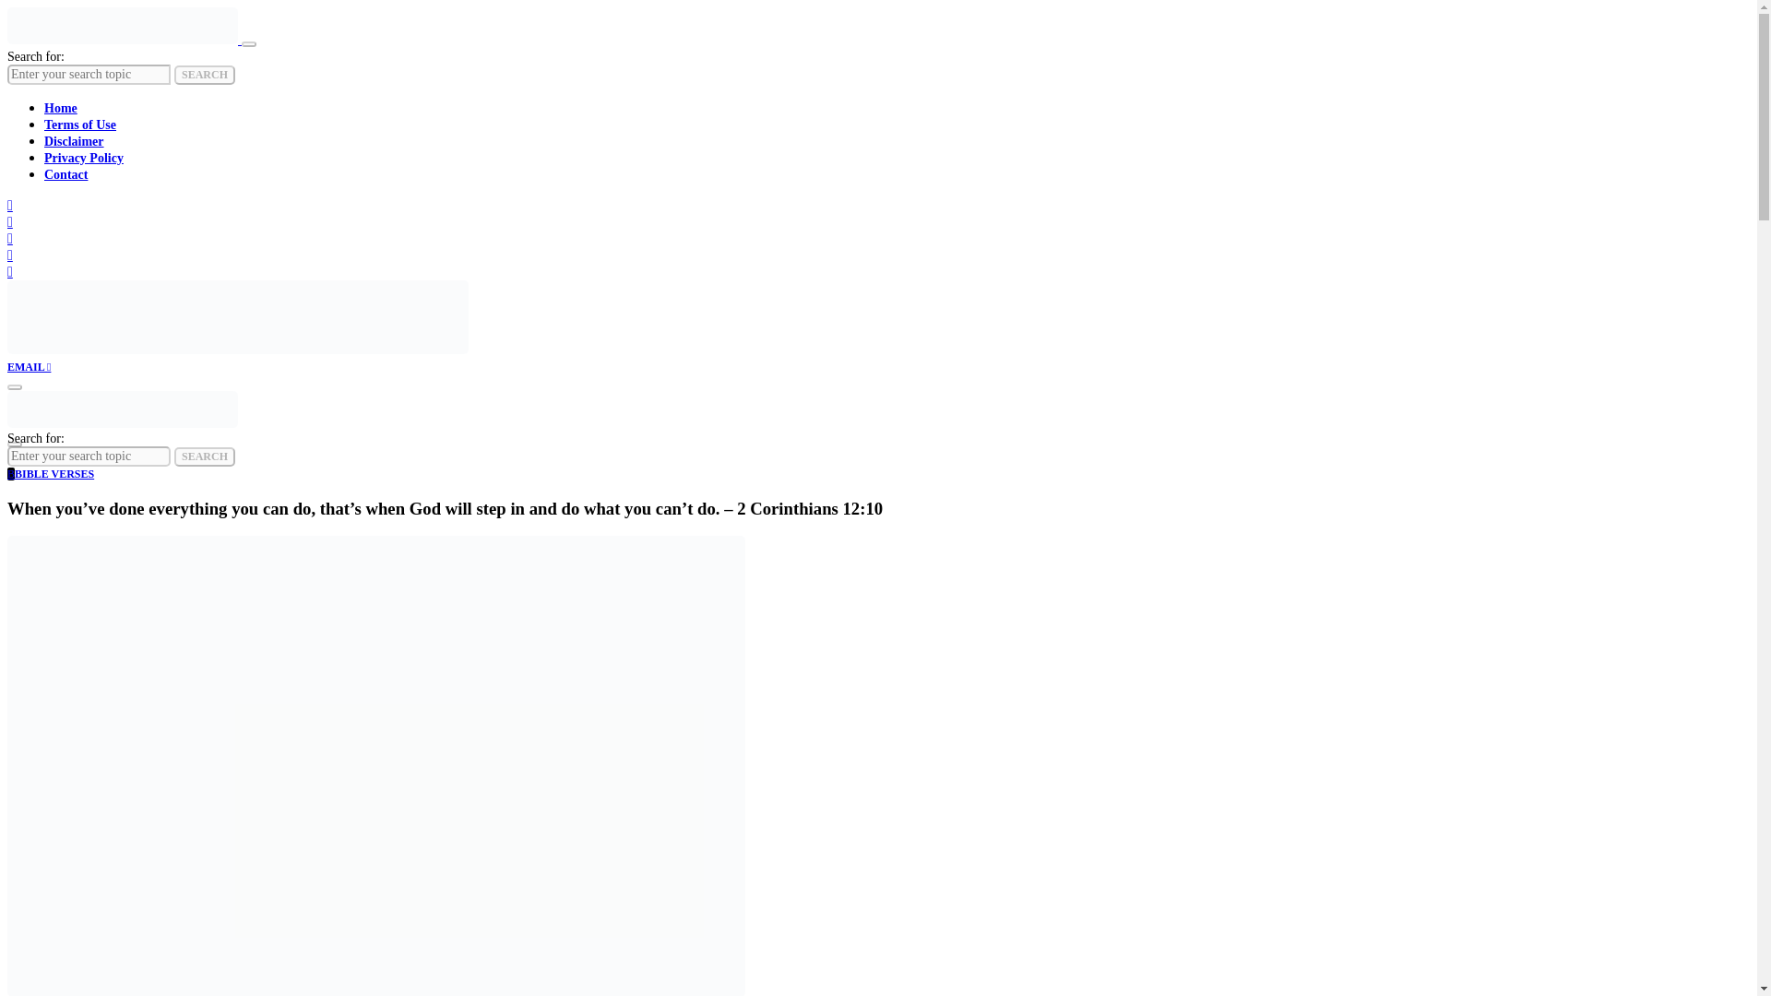  What do you see at coordinates (205, 456) in the screenshot?
I see `SEARCH` at bounding box center [205, 456].